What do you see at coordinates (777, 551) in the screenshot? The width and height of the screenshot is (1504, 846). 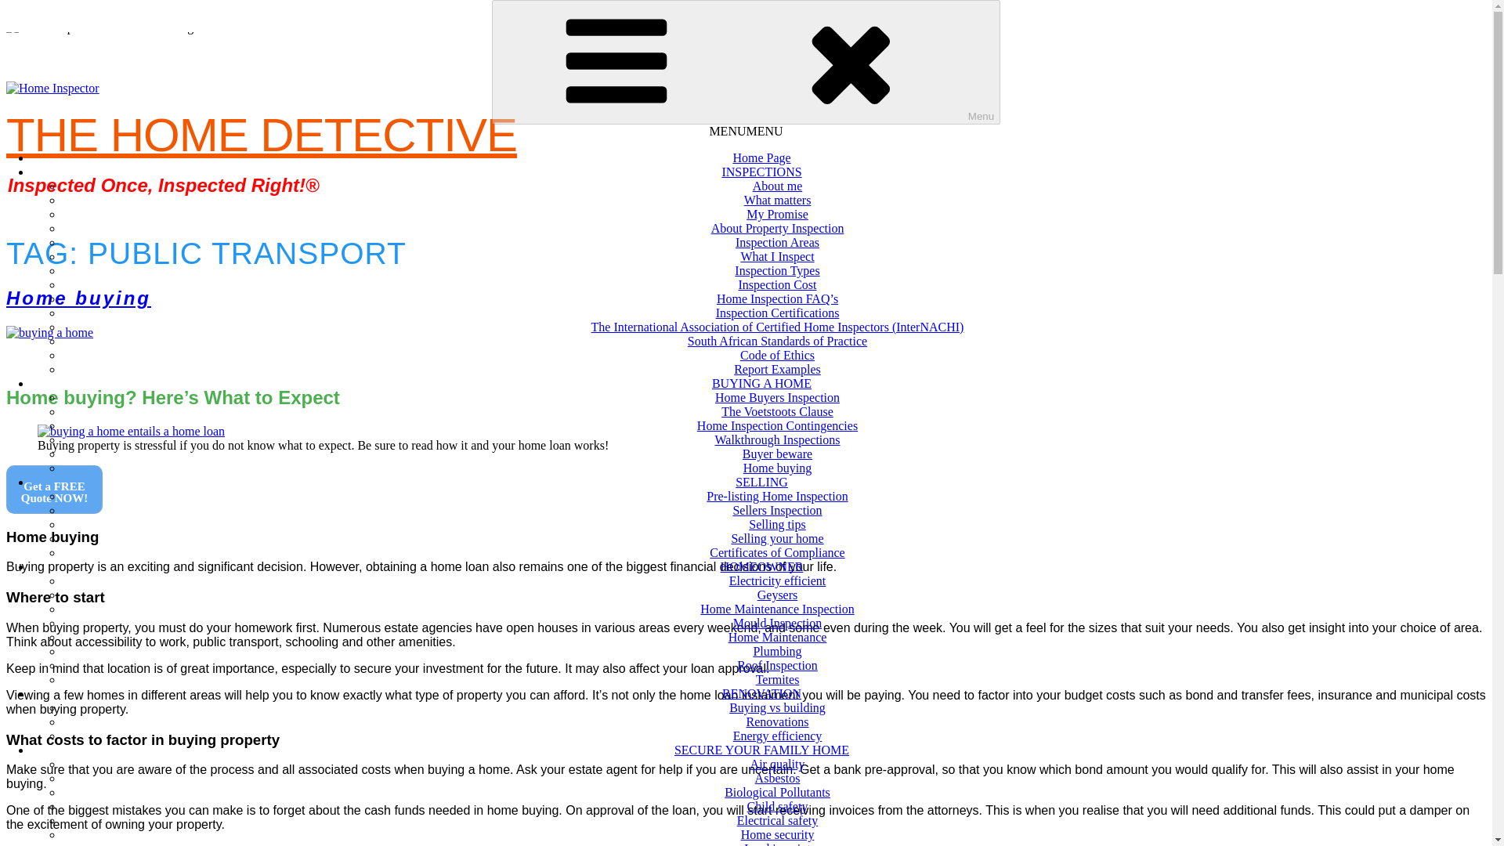 I see `Certificates of Compliance` at bounding box center [777, 551].